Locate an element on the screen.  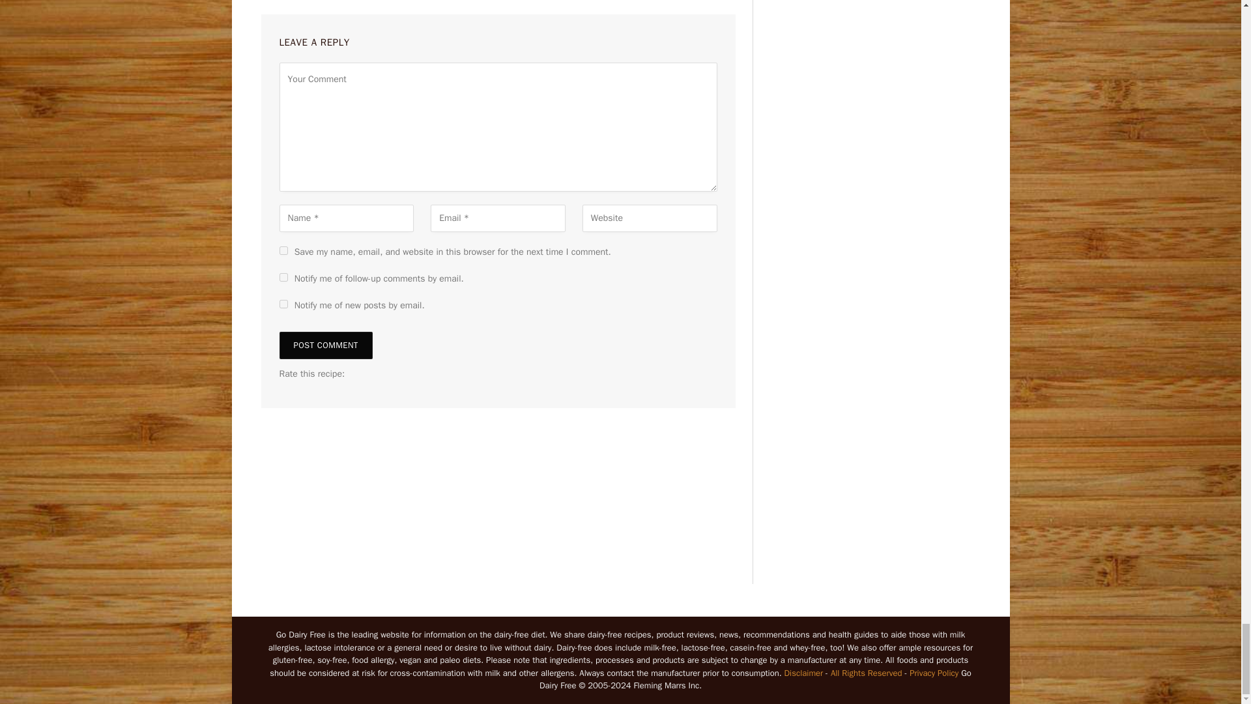
yes is located at coordinates (283, 250).